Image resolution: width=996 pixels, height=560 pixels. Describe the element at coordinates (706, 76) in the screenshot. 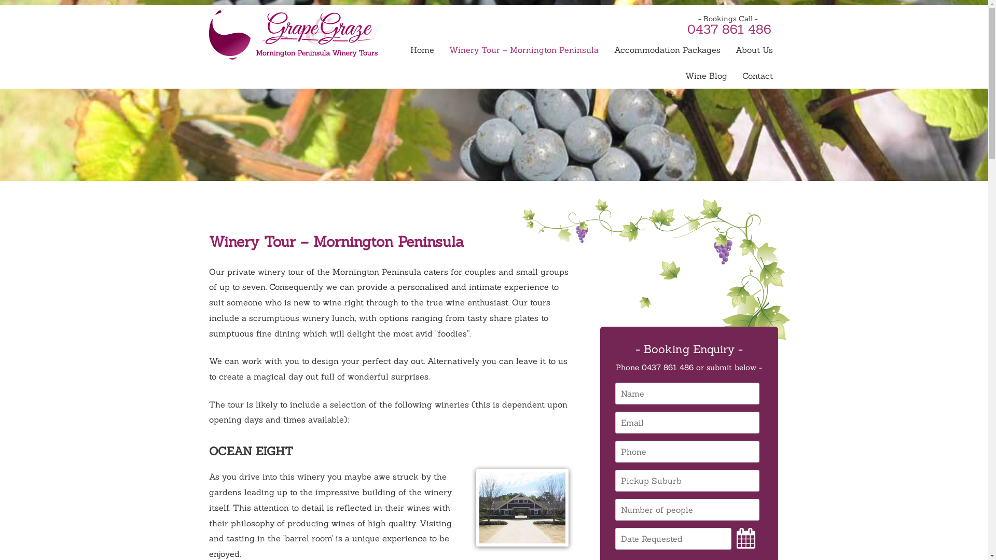

I see `Wine Blog` at that location.